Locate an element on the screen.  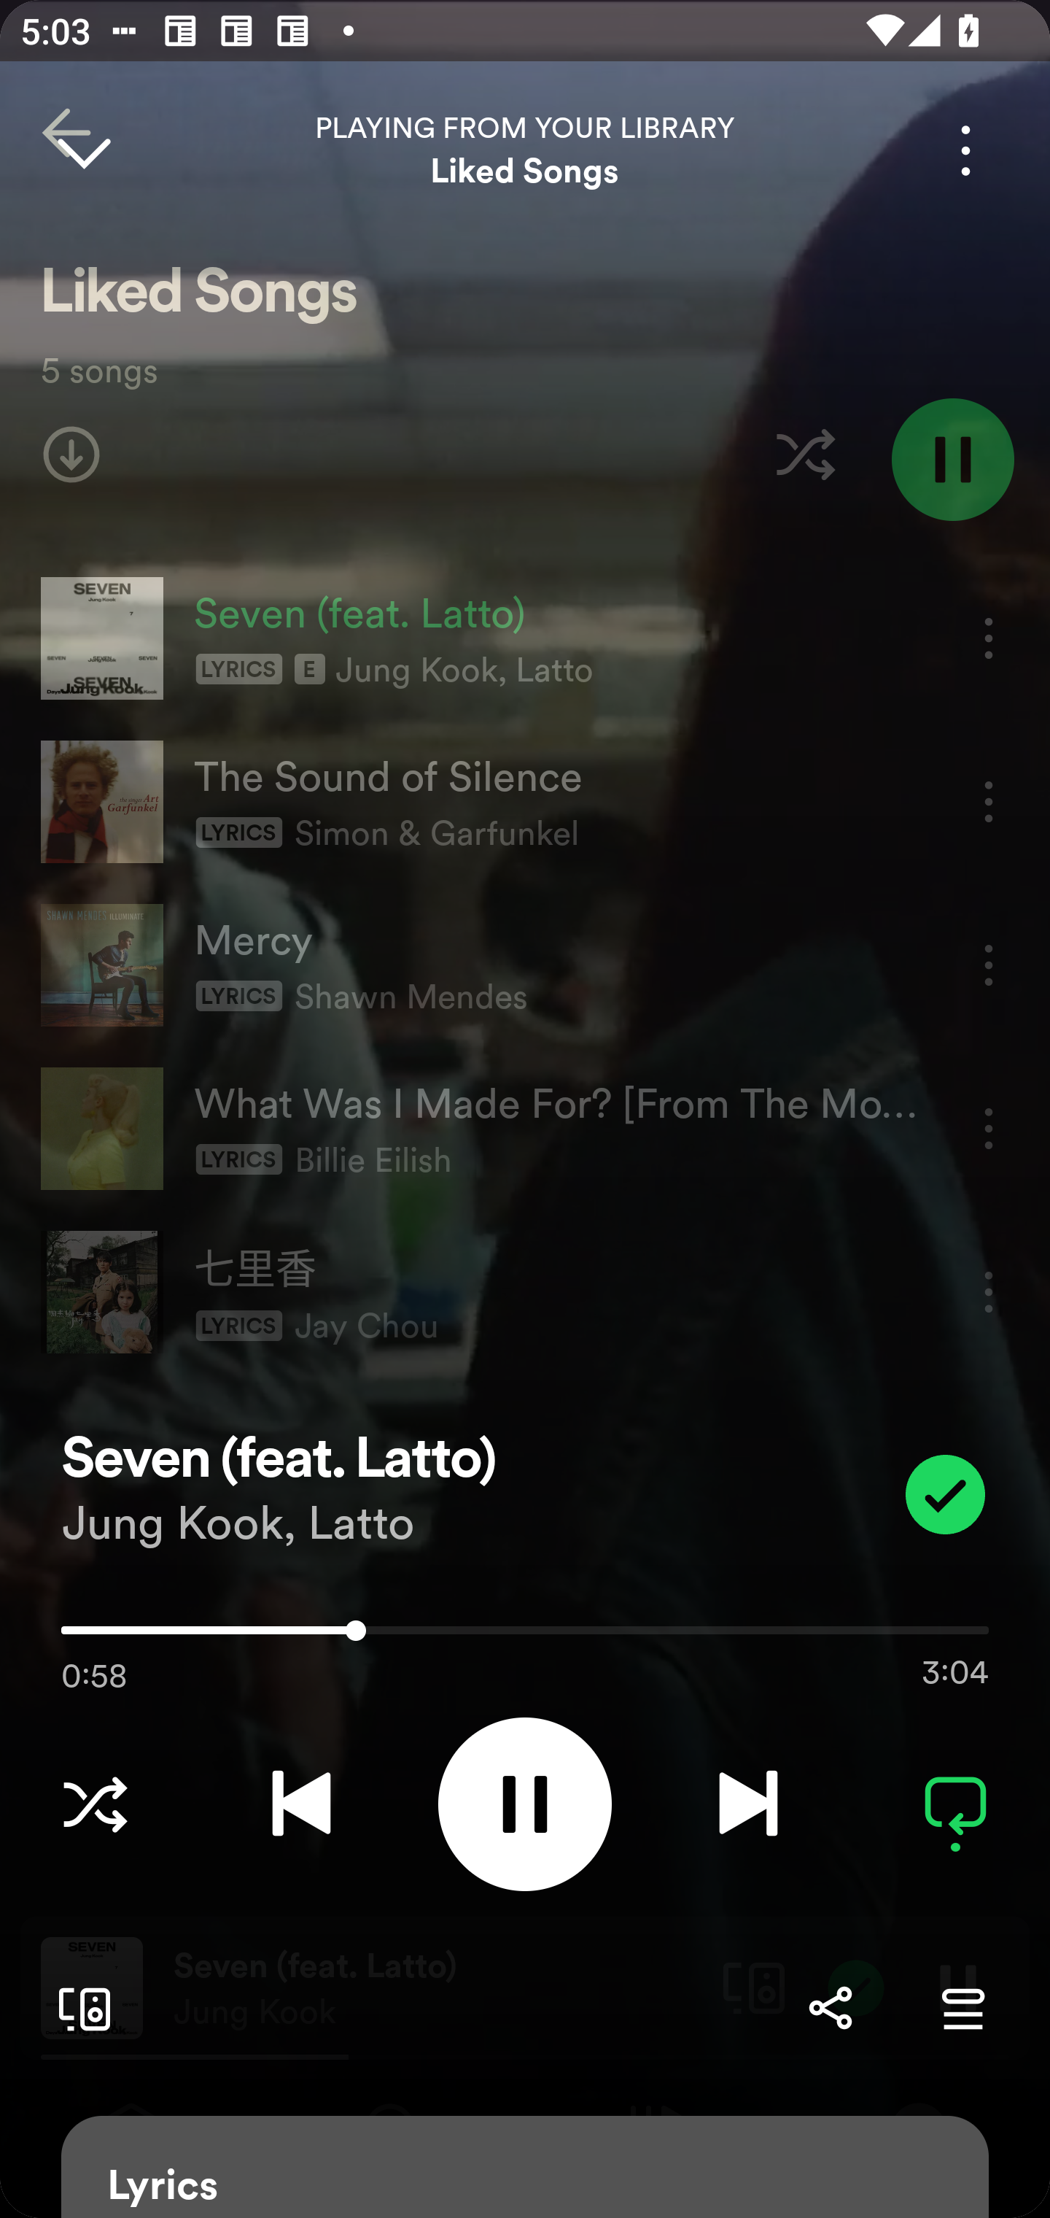
Lyrics is located at coordinates (525, 2167).